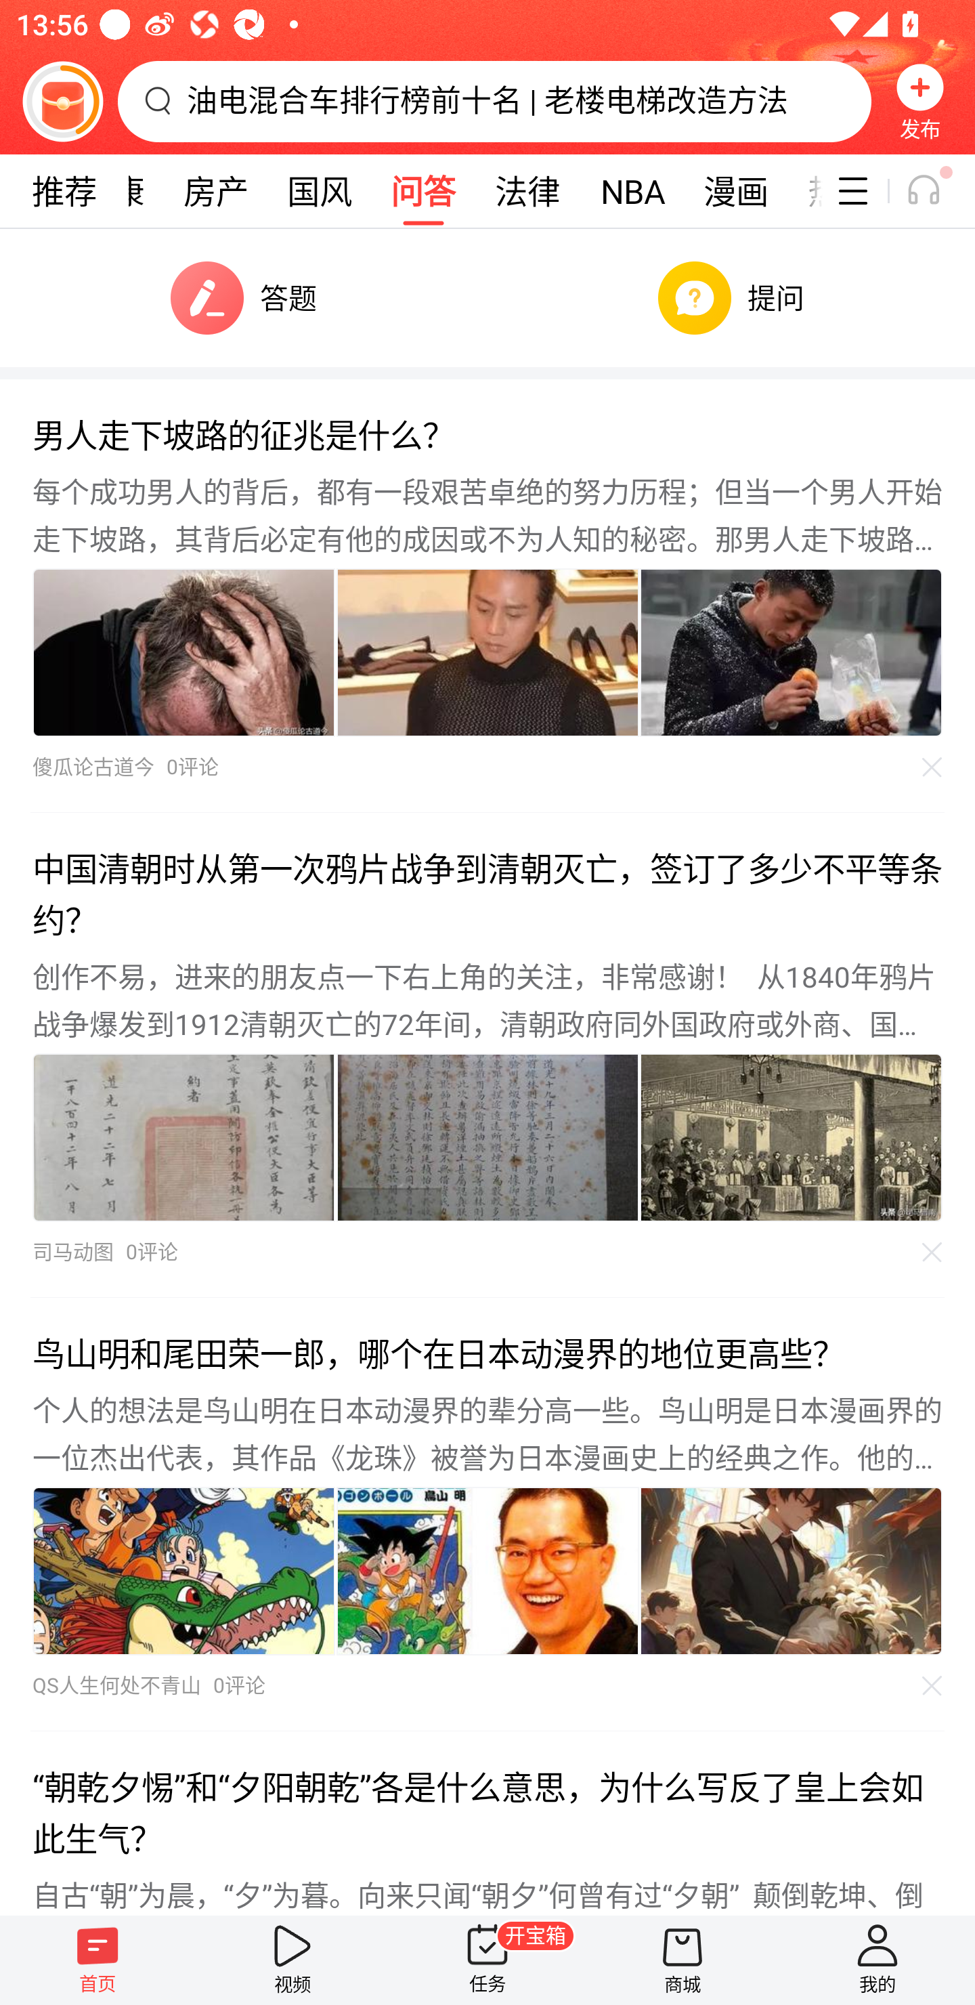 The image size is (975, 2005). What do you see at coordinates (487, 1960) in the screenshot?
I see `任务 开宝箱` at bounding box center [487, 1960].